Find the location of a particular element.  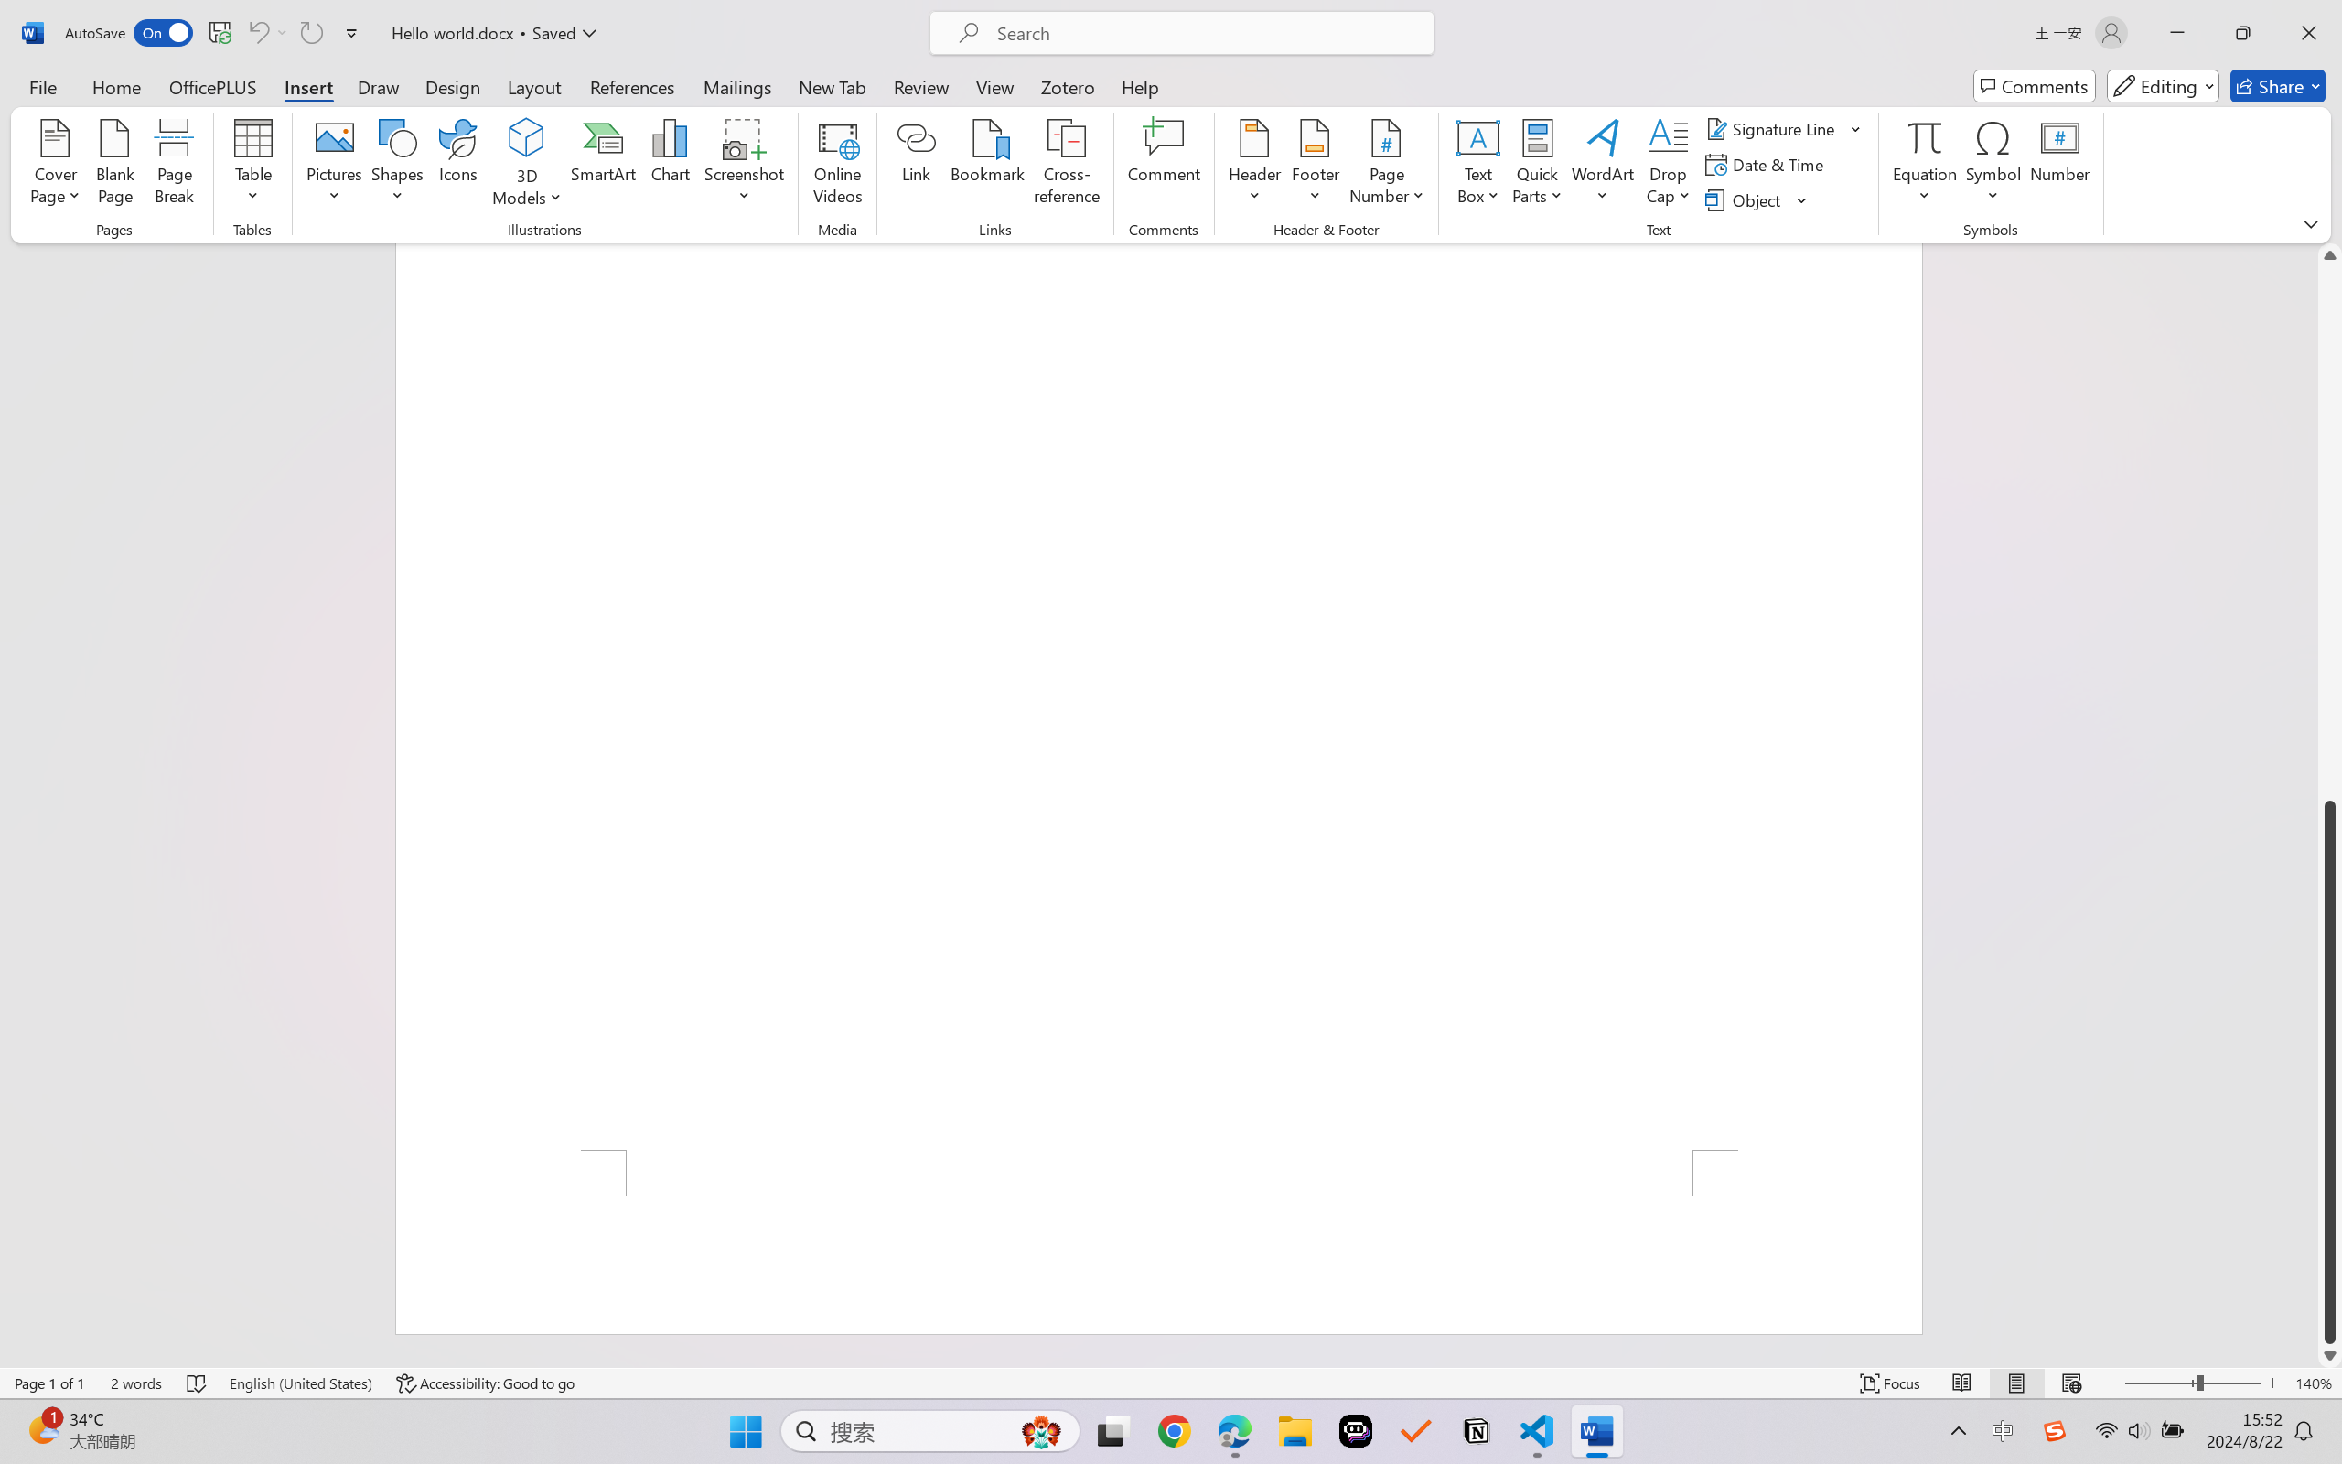

Draw is located at coordinates (379, 86).